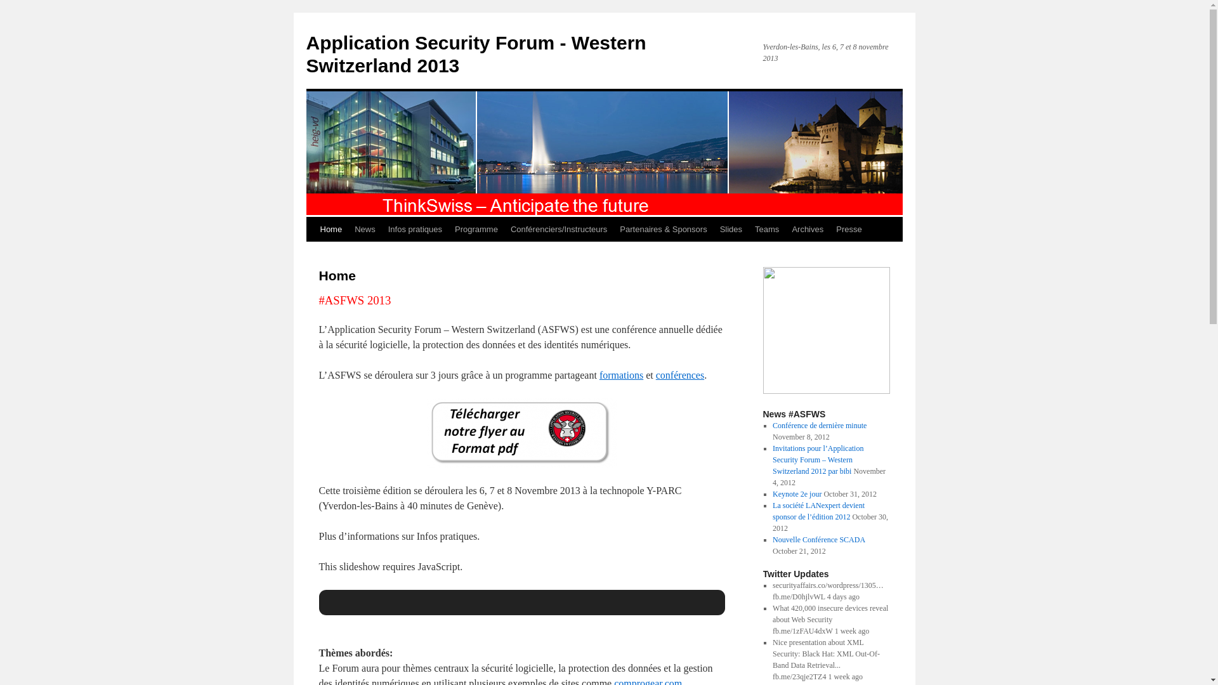 This screenshot has width=1218, height=685. Describe the element at coordinates (849, 230) in the screenshot. I see `Presse` at that location.